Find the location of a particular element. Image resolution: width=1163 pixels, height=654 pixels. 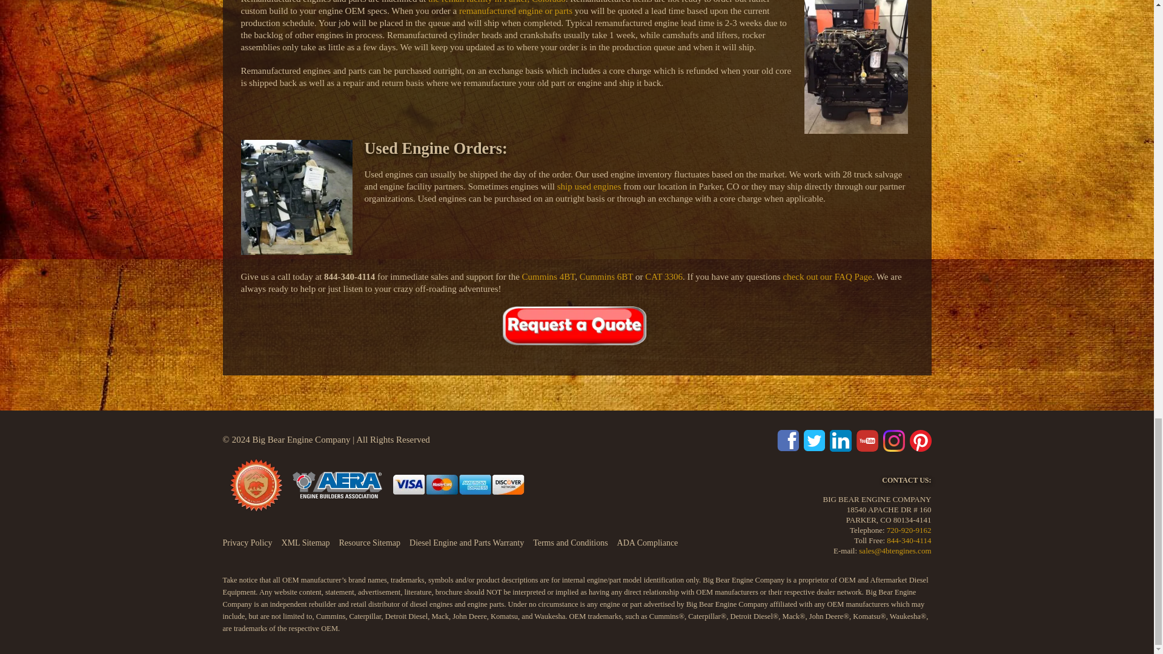

twitter is located at coordinates (814, 440).